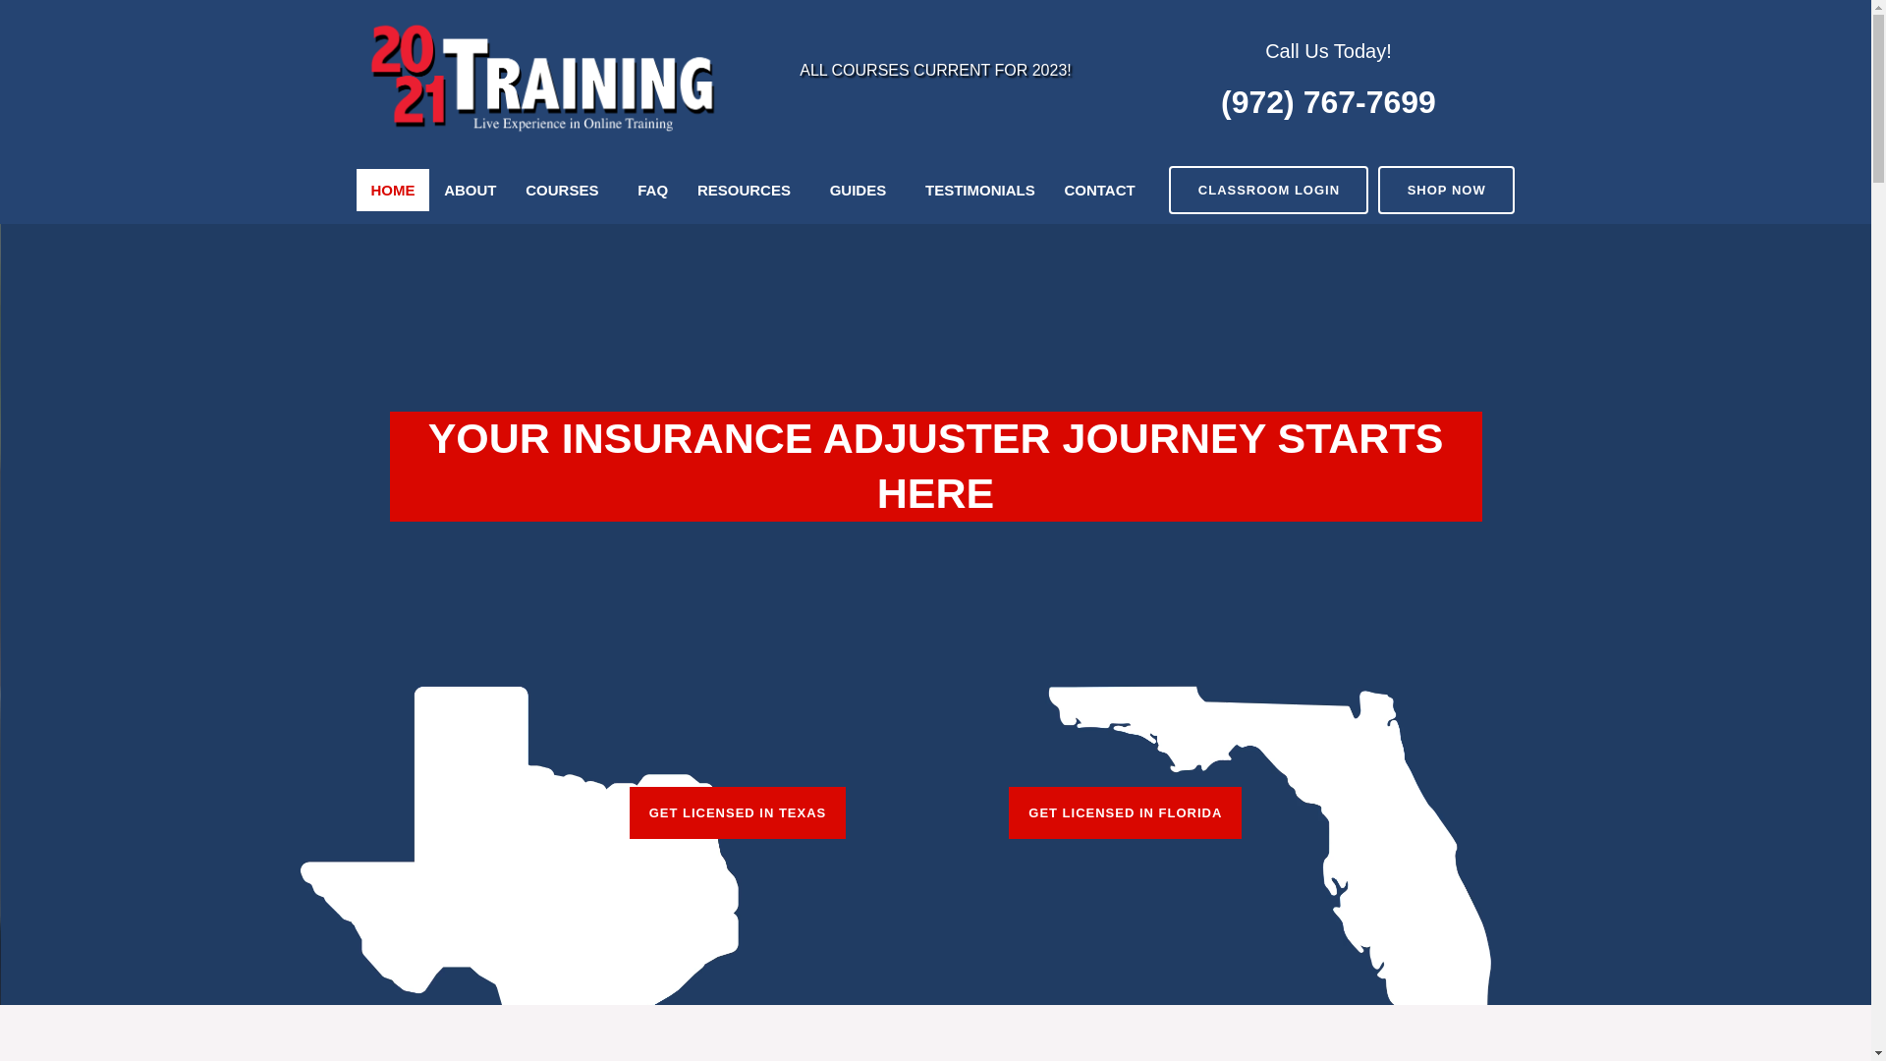 The height and width of the screenshot is (1061, 1886). Describe the element at coordinates (1100, 191) in the screenshot. I see `CONTACT` at that location.